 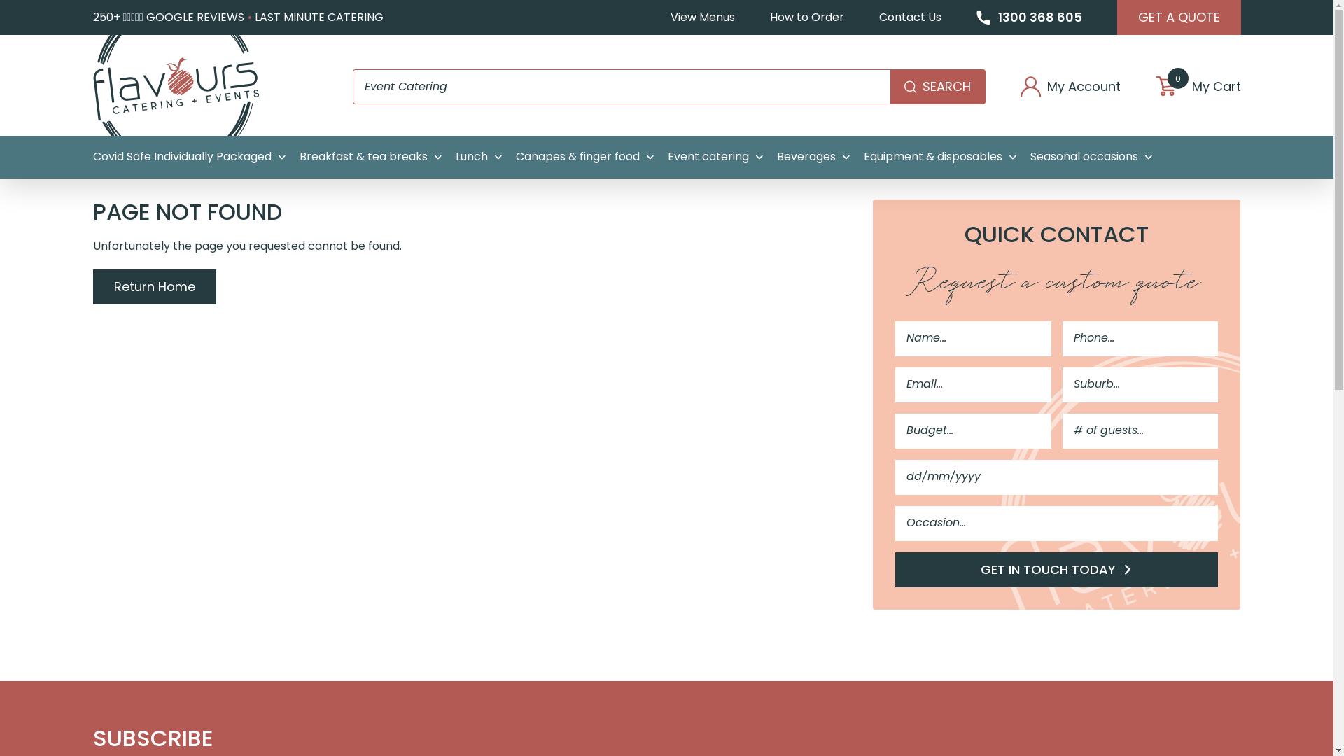 I want to click on 1300 368 605, so click(x=1029, y=17).